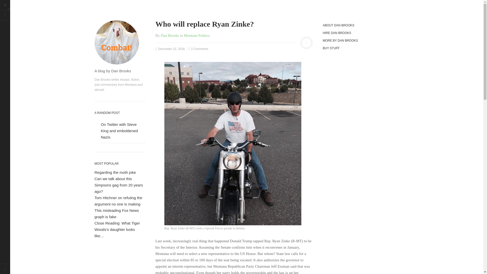  Describe the element at coordinates (197, 35) in the screenshot. I see `Montana Politics` at that location.